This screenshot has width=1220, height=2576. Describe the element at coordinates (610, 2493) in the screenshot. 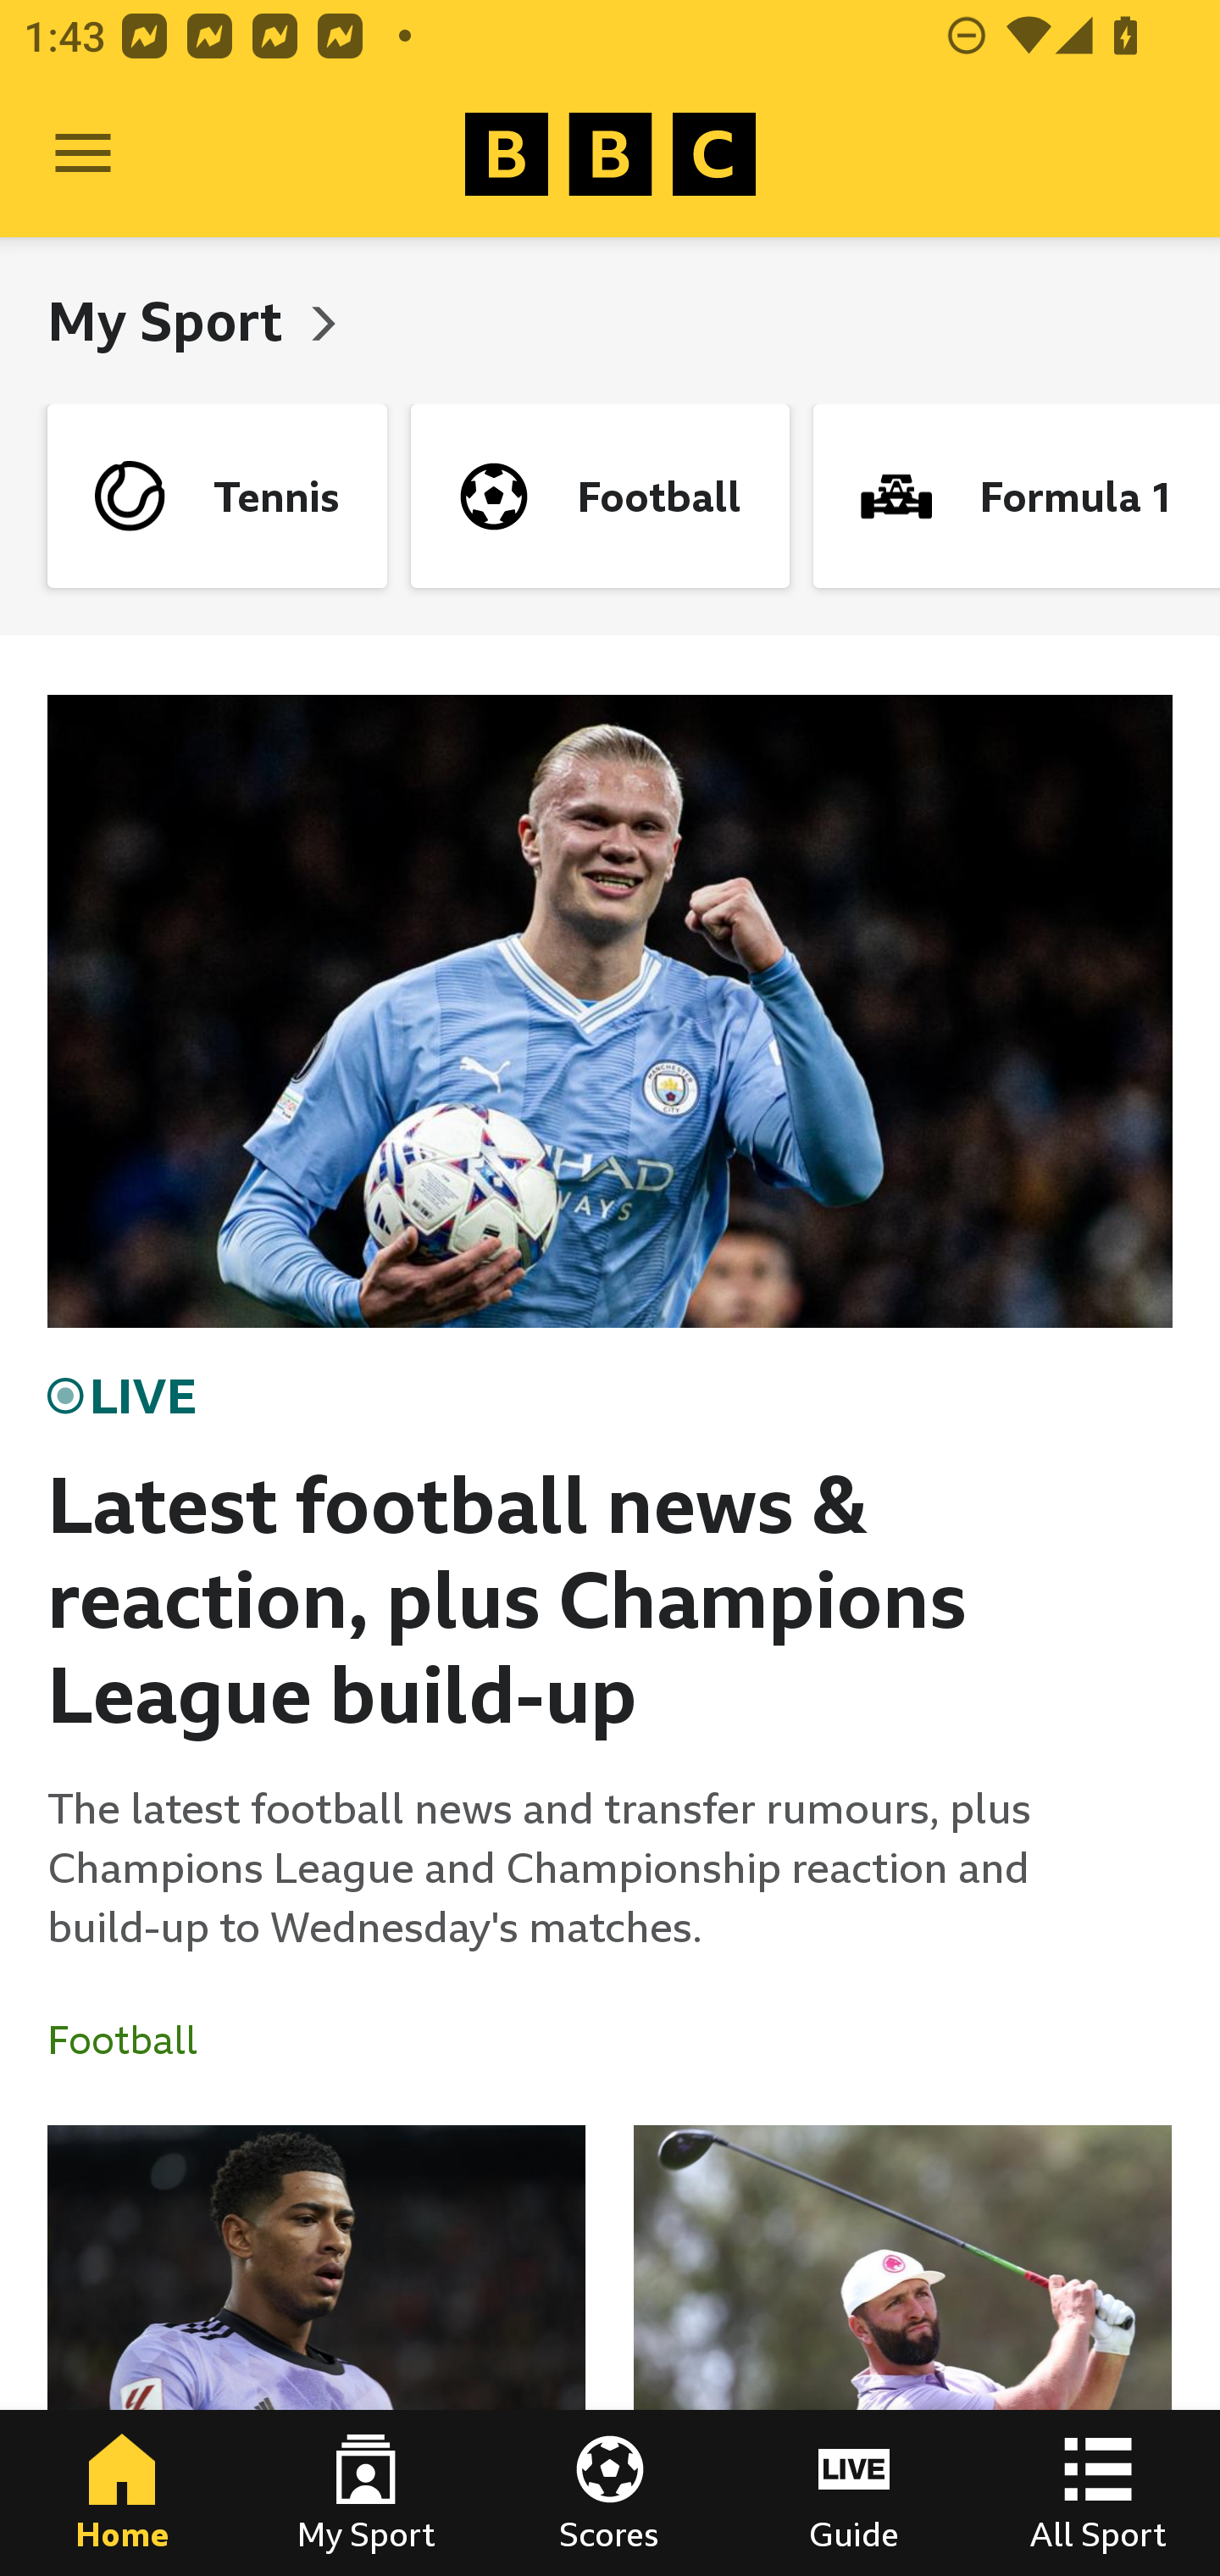

I see `Scores` at that location.